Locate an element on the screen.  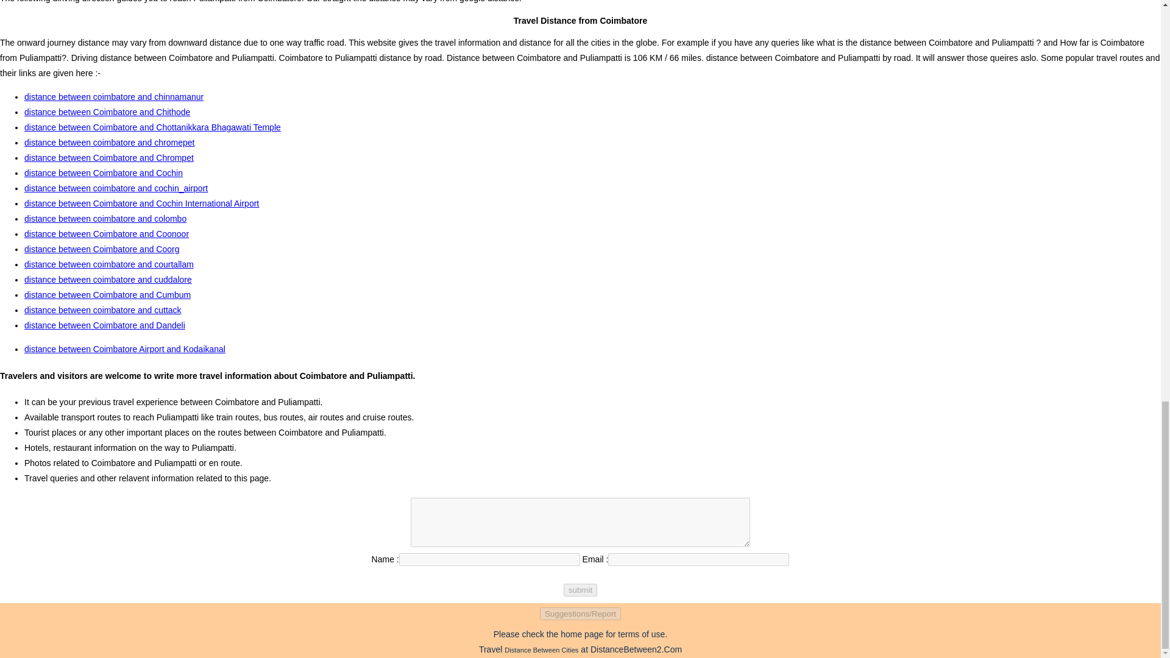
distance between coimbatore and colombo is located at coordinates (105, 219).